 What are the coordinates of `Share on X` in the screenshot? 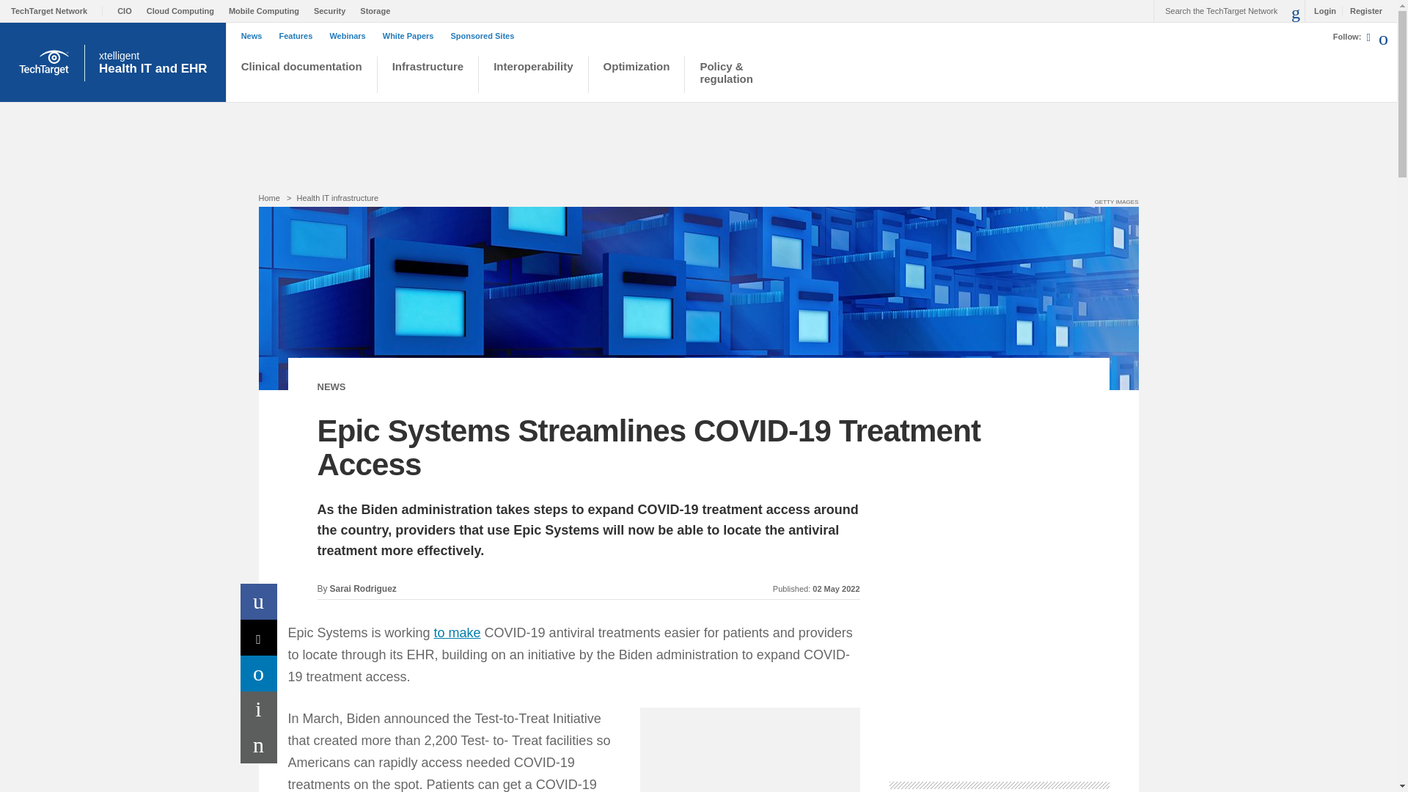 It's located at (485, 36).